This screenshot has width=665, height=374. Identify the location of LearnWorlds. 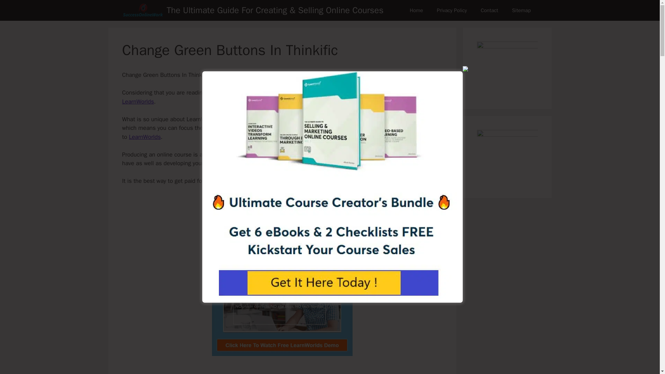
(138, 101).